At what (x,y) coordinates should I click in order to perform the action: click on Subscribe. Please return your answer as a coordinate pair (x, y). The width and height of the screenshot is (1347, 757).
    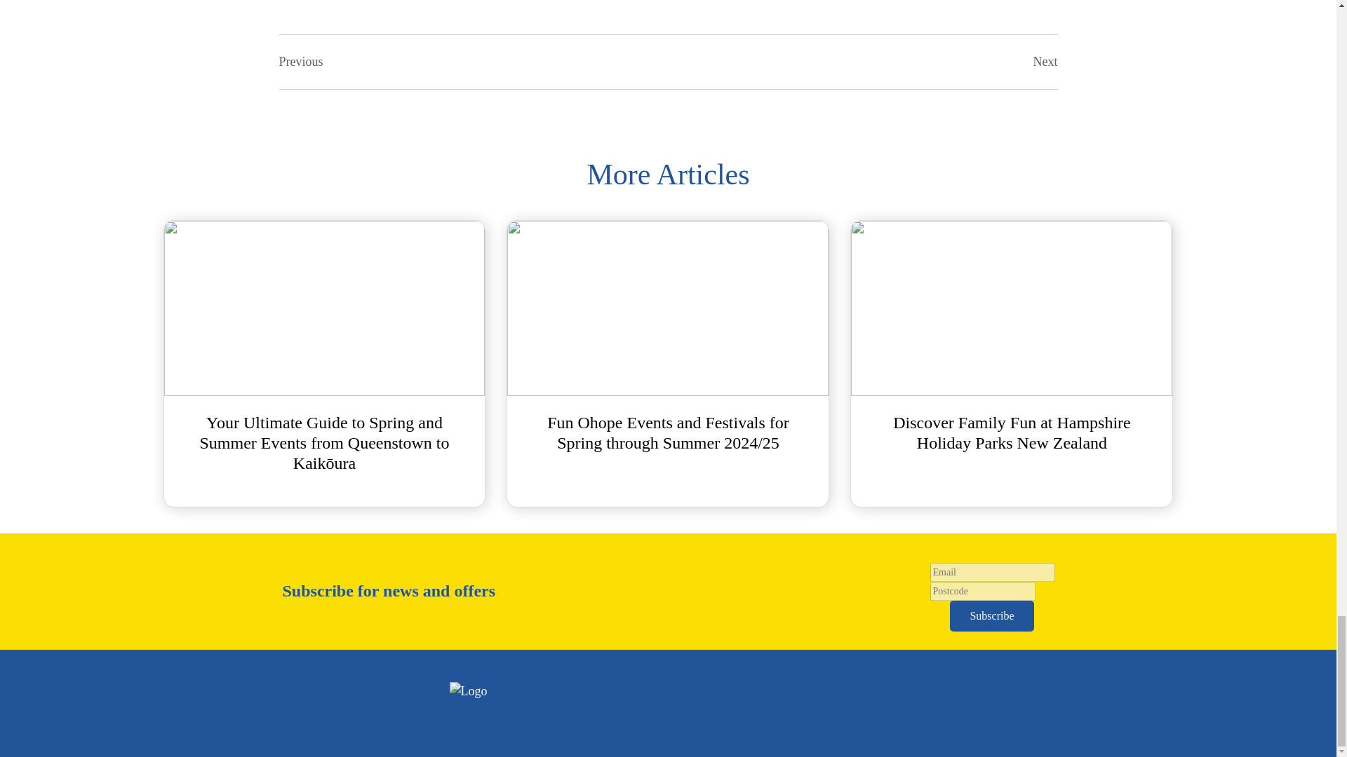
    Looking at the image, I should click on (991, 615).